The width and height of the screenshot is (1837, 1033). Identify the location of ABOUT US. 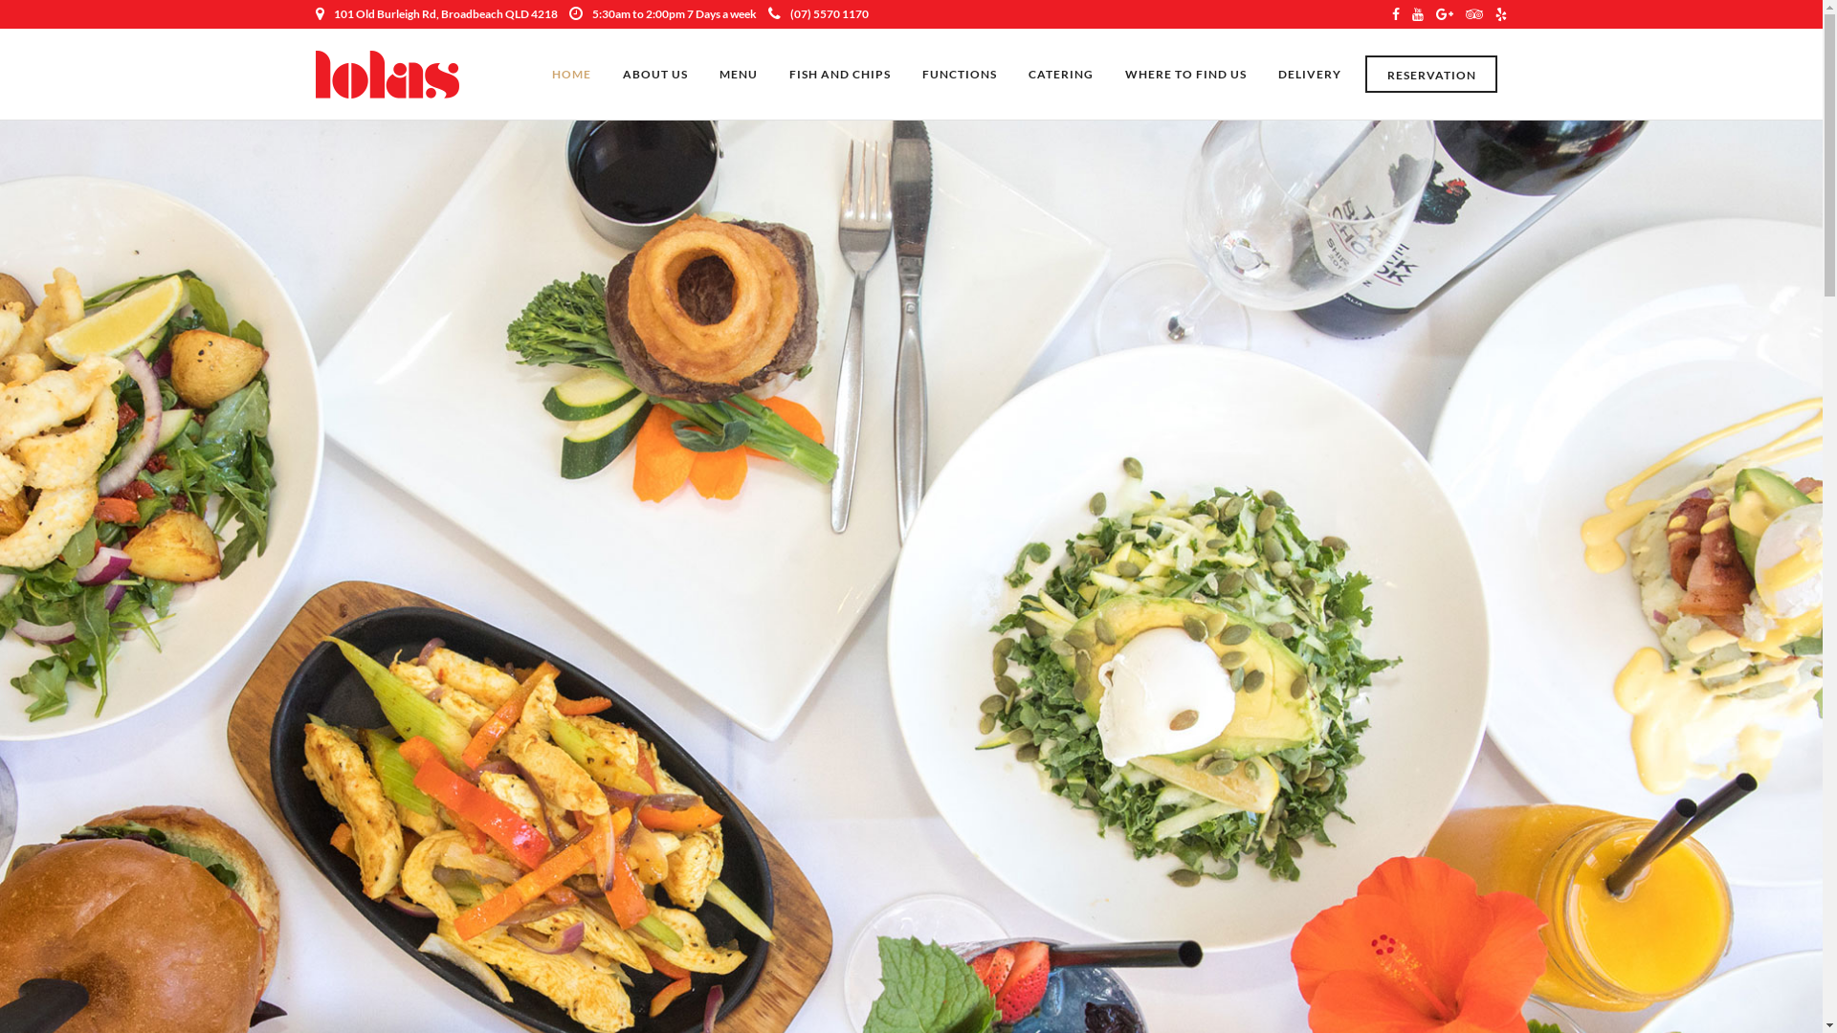
(655, 75).